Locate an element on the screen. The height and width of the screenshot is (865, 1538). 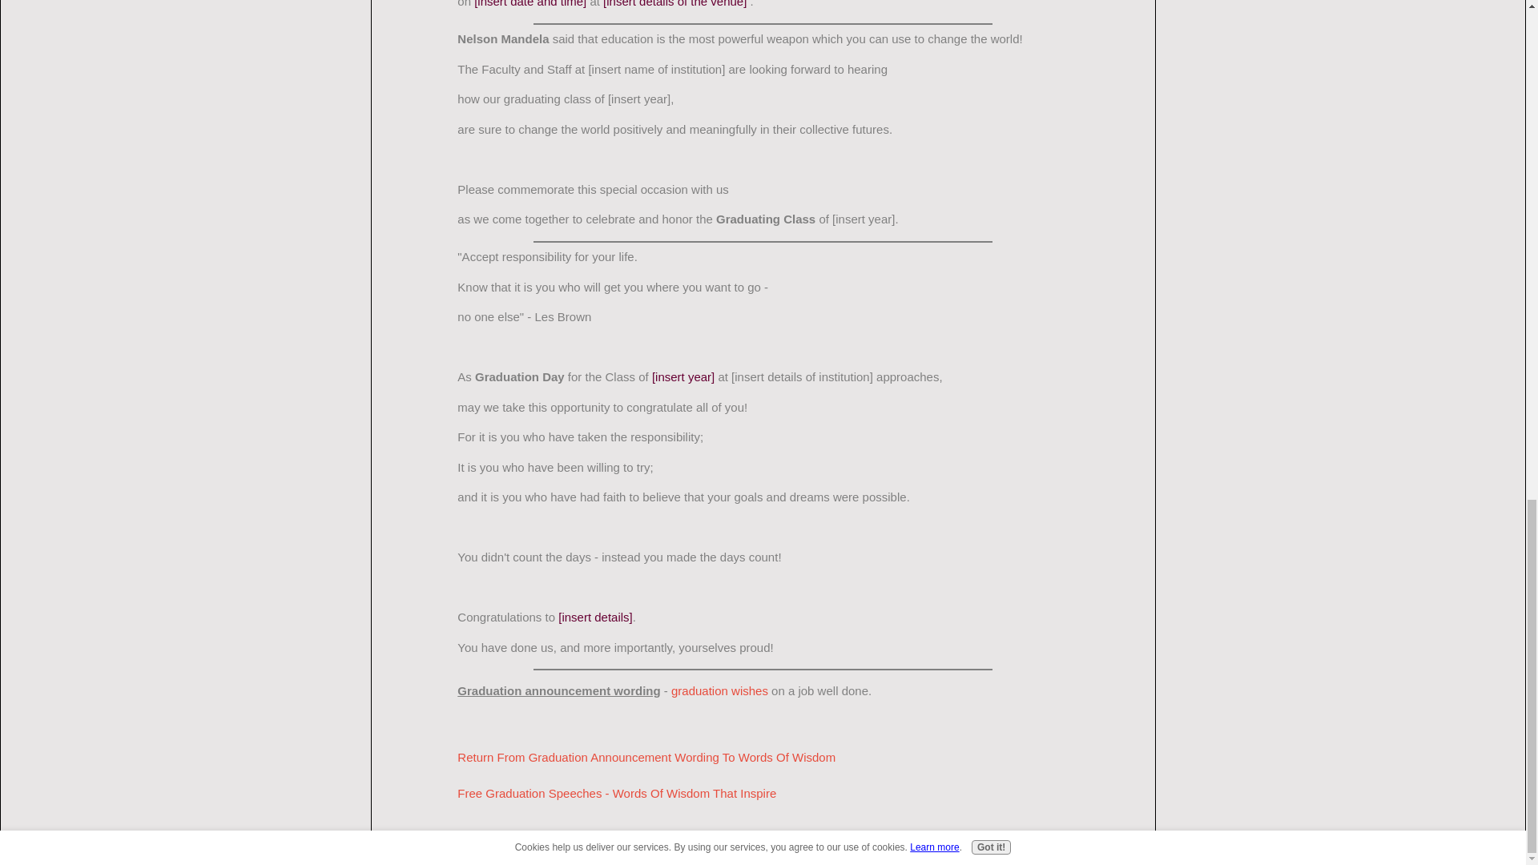
Free Graduation Speeches - Words Of Wisdom That Inspire is located at coordinates (617, 793).